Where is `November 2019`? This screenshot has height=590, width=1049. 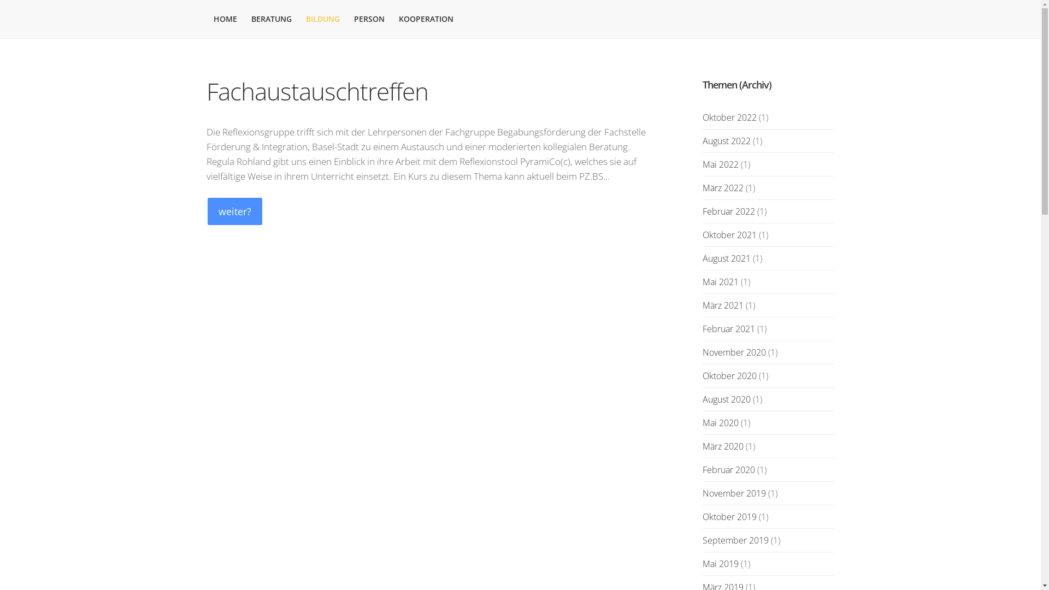 November 2019 is located at coordinates (734, 493).